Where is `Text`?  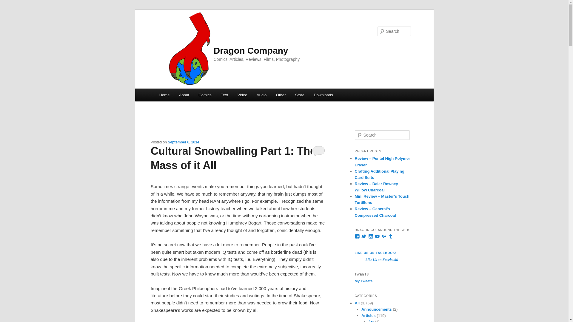 Text is located at coordinates (224, 95).